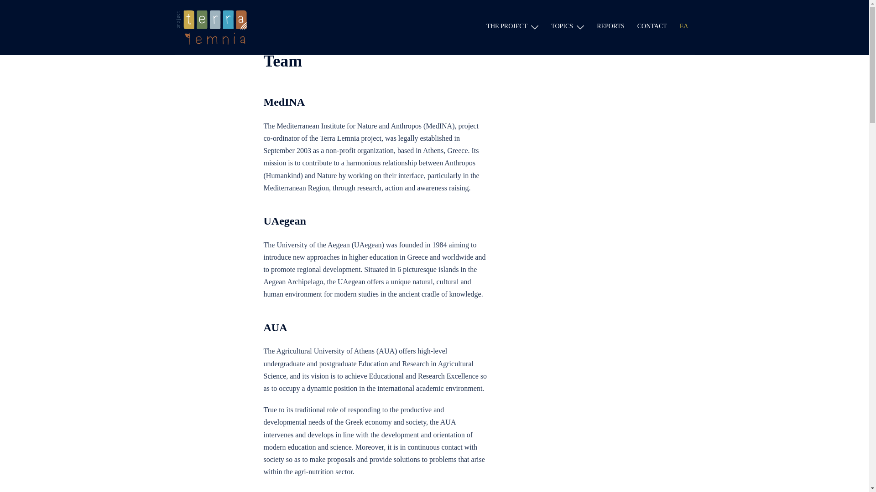 The height and width of the screenshot is (492, 876). I want to click on CONTACT, so click(652, 26).